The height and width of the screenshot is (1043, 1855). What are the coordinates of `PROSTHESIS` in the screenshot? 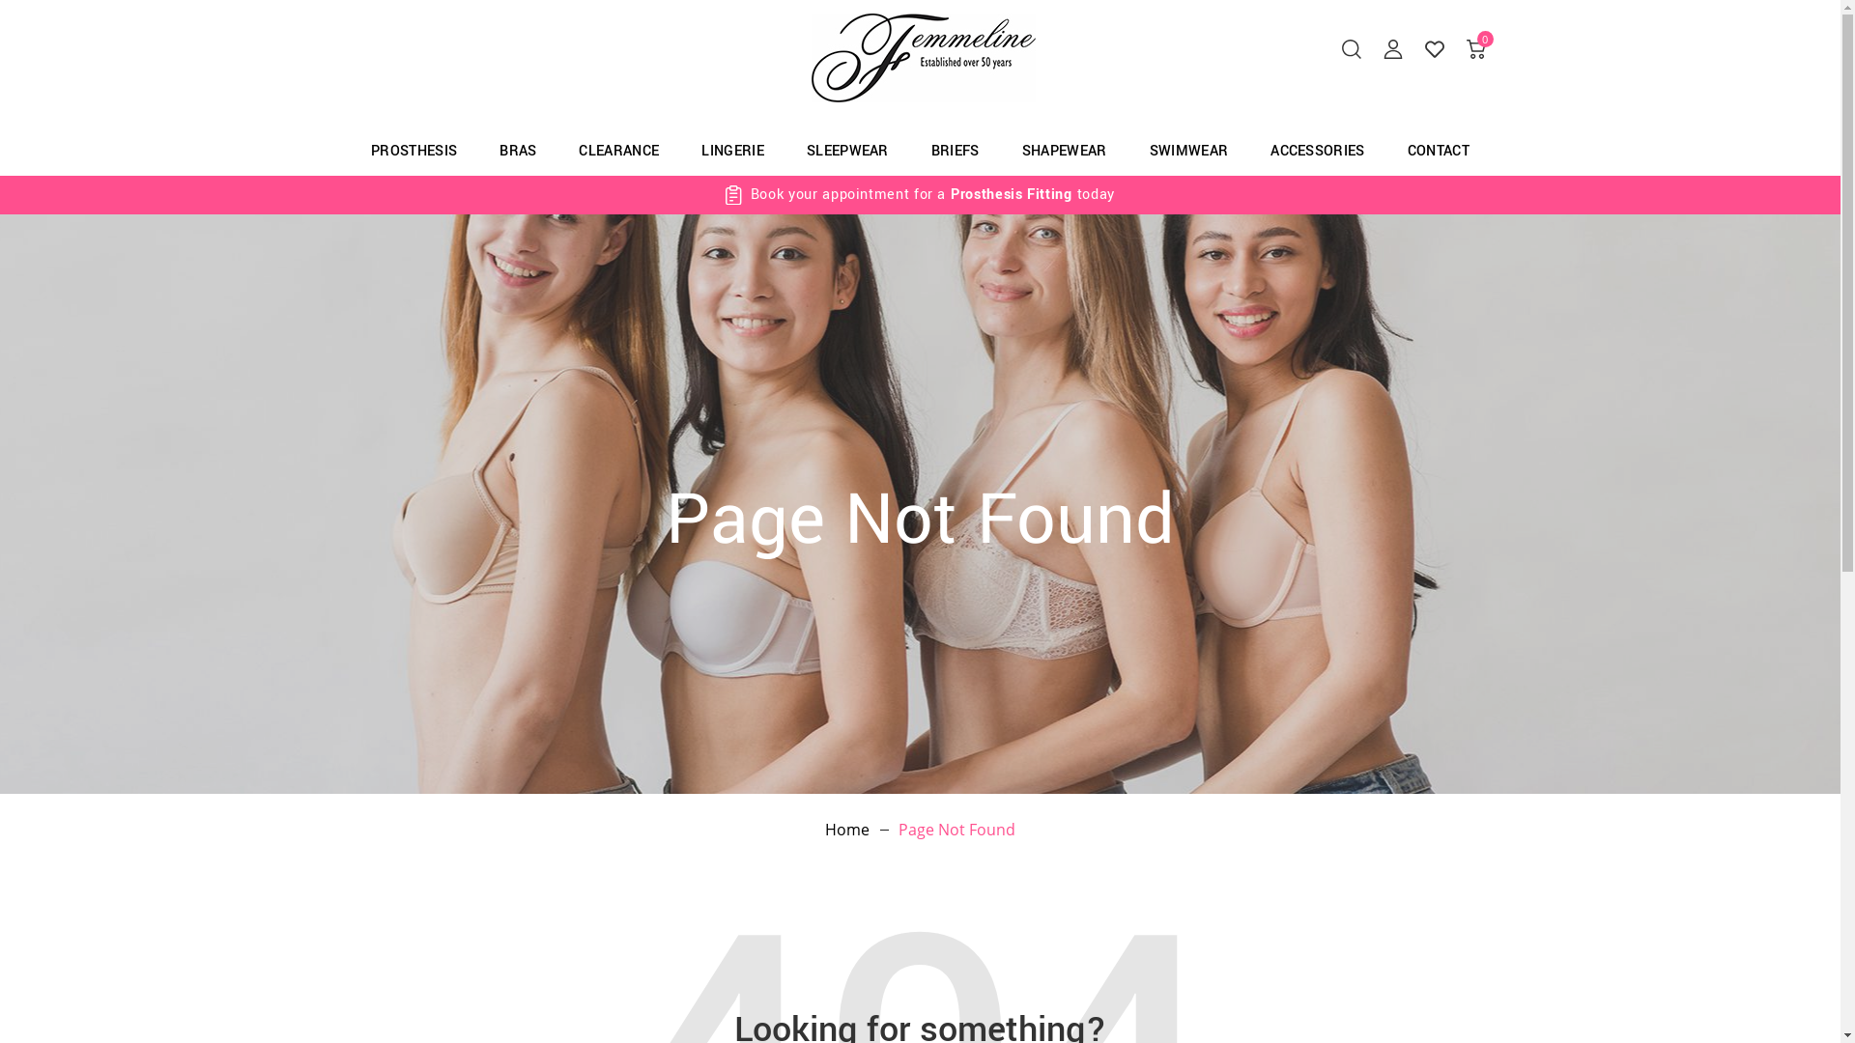 It's located at (414, 146).